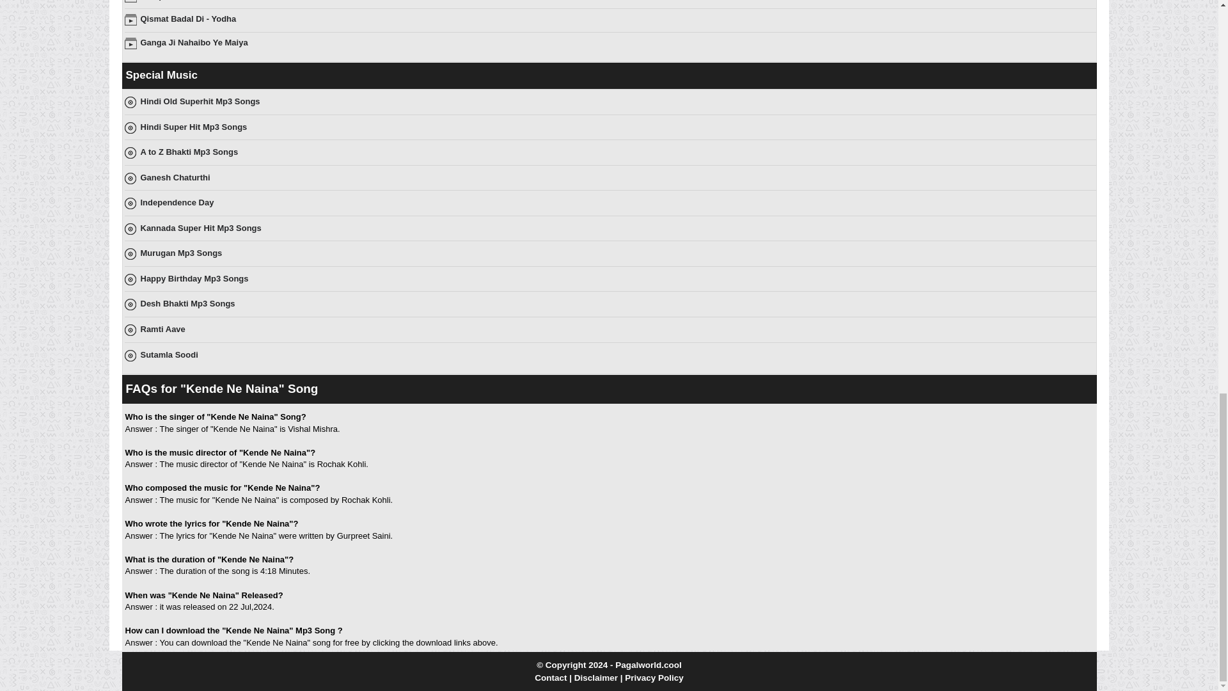  I want to click on Independence Day, so click(177, 202).